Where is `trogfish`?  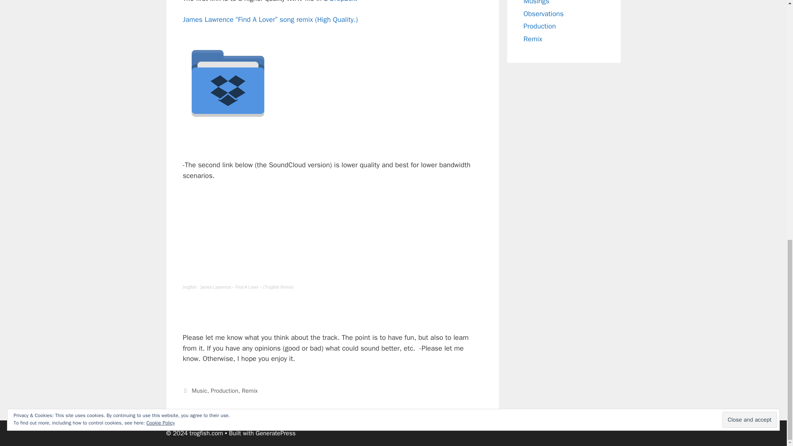 trogfish is located at coordinates (189, 287).